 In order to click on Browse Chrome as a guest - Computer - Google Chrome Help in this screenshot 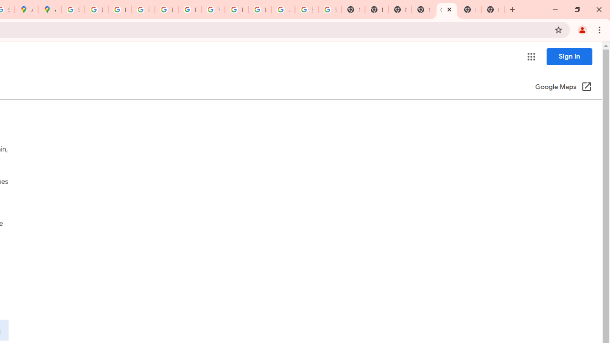, I will do `click(236, 10)`.